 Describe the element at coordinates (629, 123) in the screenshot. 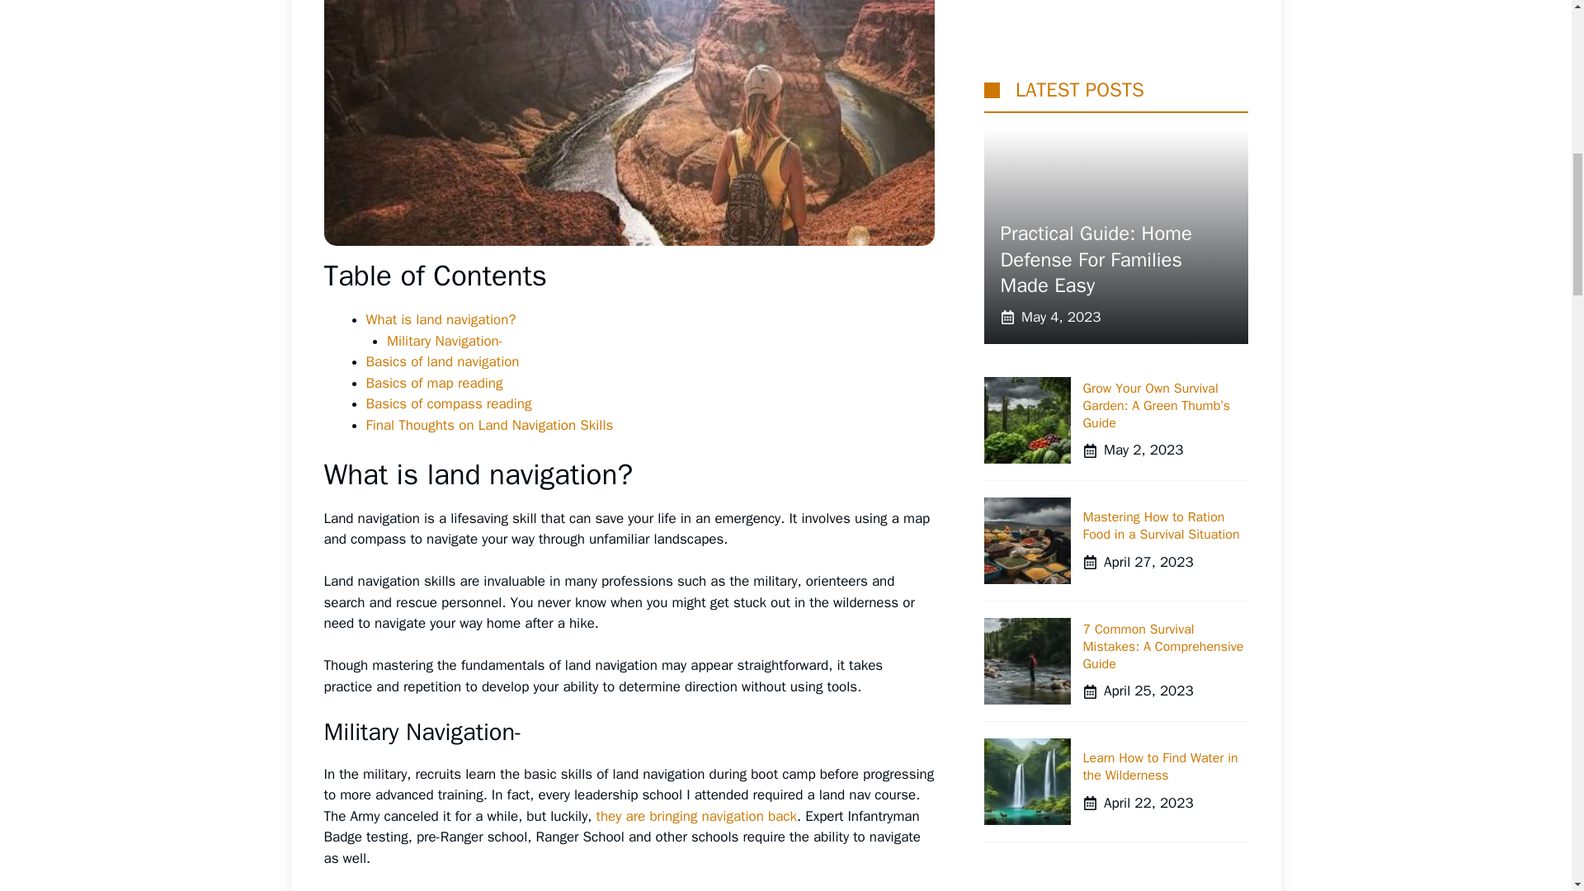

I see `land navigation` at that location.